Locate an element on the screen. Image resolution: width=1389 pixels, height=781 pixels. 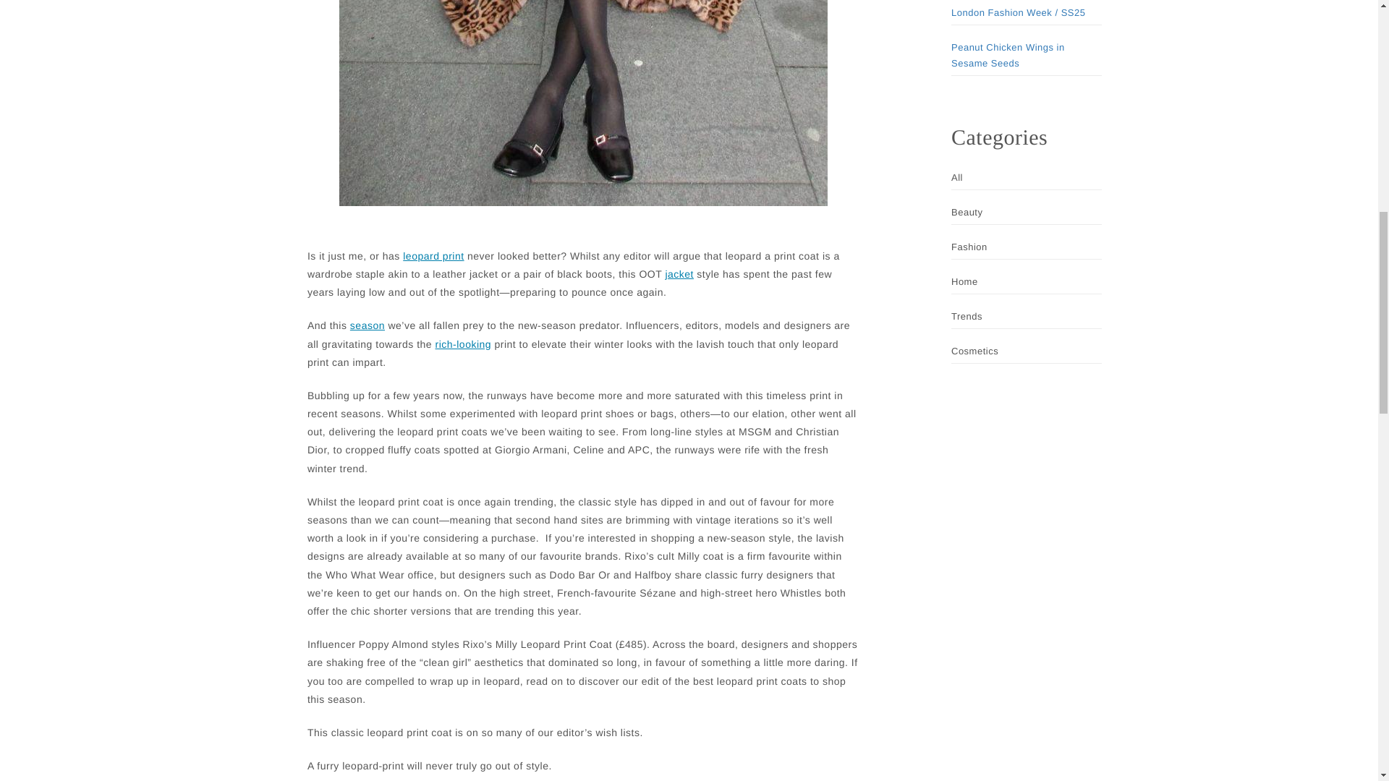
jacket is located at coordinates (679, 275).